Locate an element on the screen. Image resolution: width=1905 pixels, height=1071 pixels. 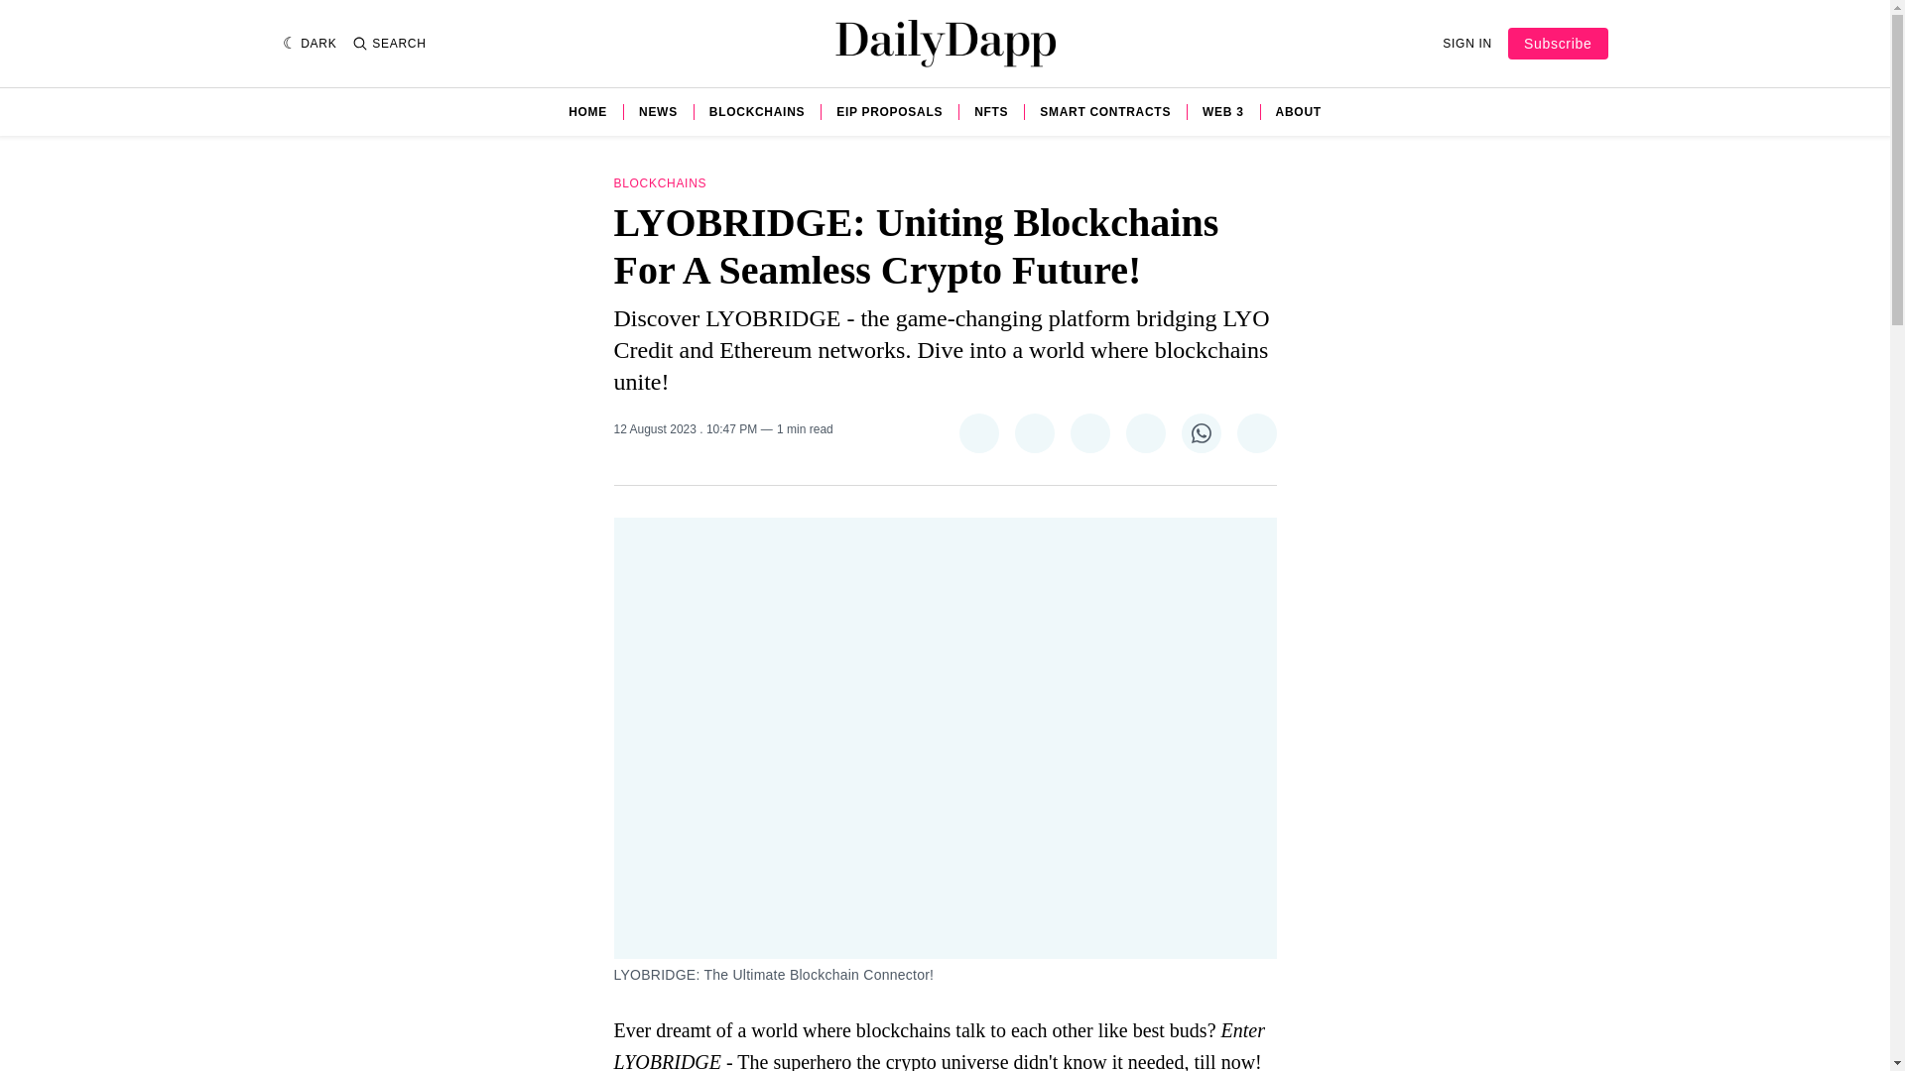
BLOCKCHAINS is located at coordinates (660, 183).